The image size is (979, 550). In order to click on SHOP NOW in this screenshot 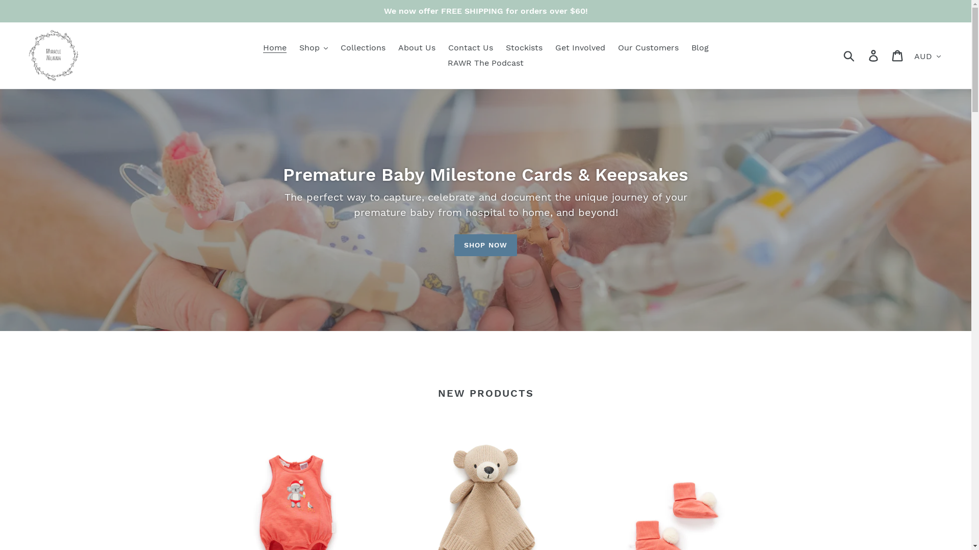, I will do `click(485, 245)`.